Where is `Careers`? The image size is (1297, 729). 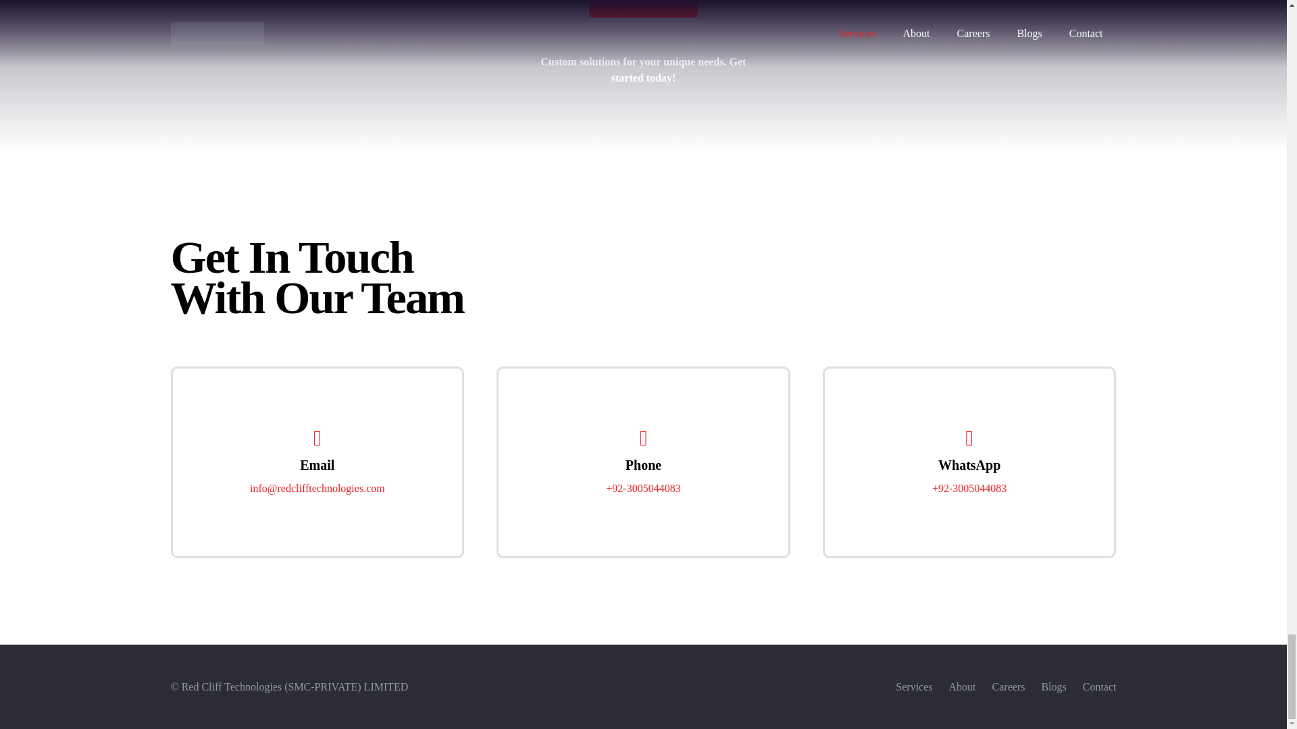
Careers is located at coordinates (1009, 686).